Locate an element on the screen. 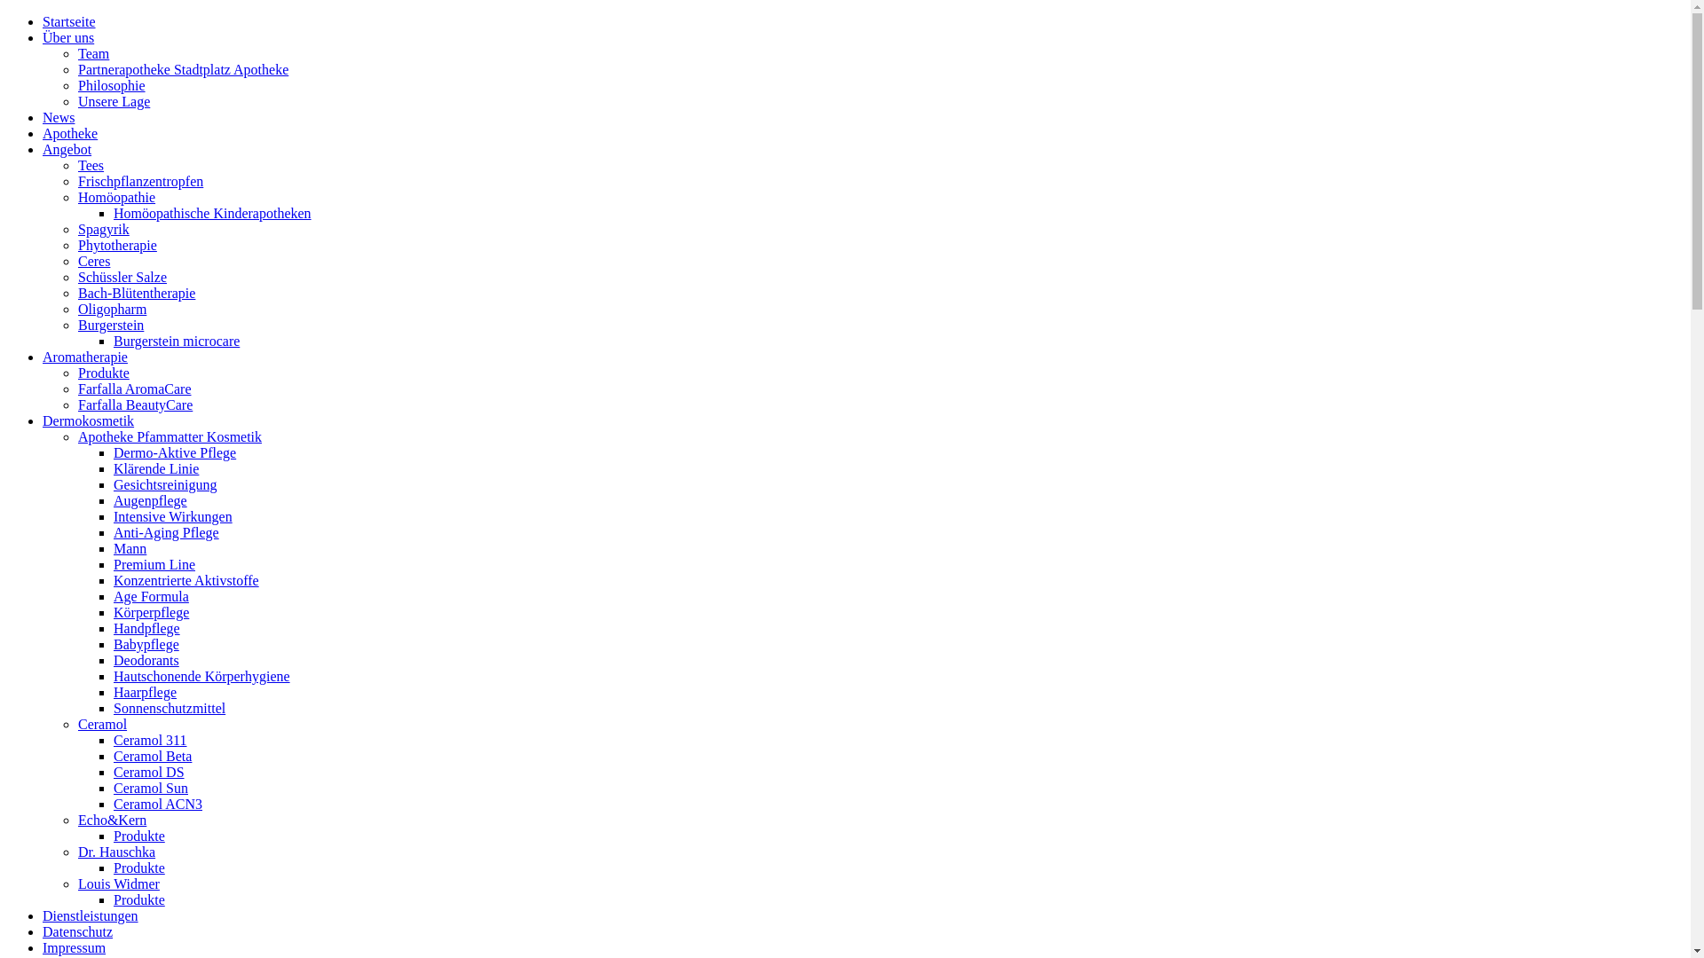 Image resolution: width=1704 pixels, height=958 pixels. Ceramol Beta is located at coordinates (153, 756).